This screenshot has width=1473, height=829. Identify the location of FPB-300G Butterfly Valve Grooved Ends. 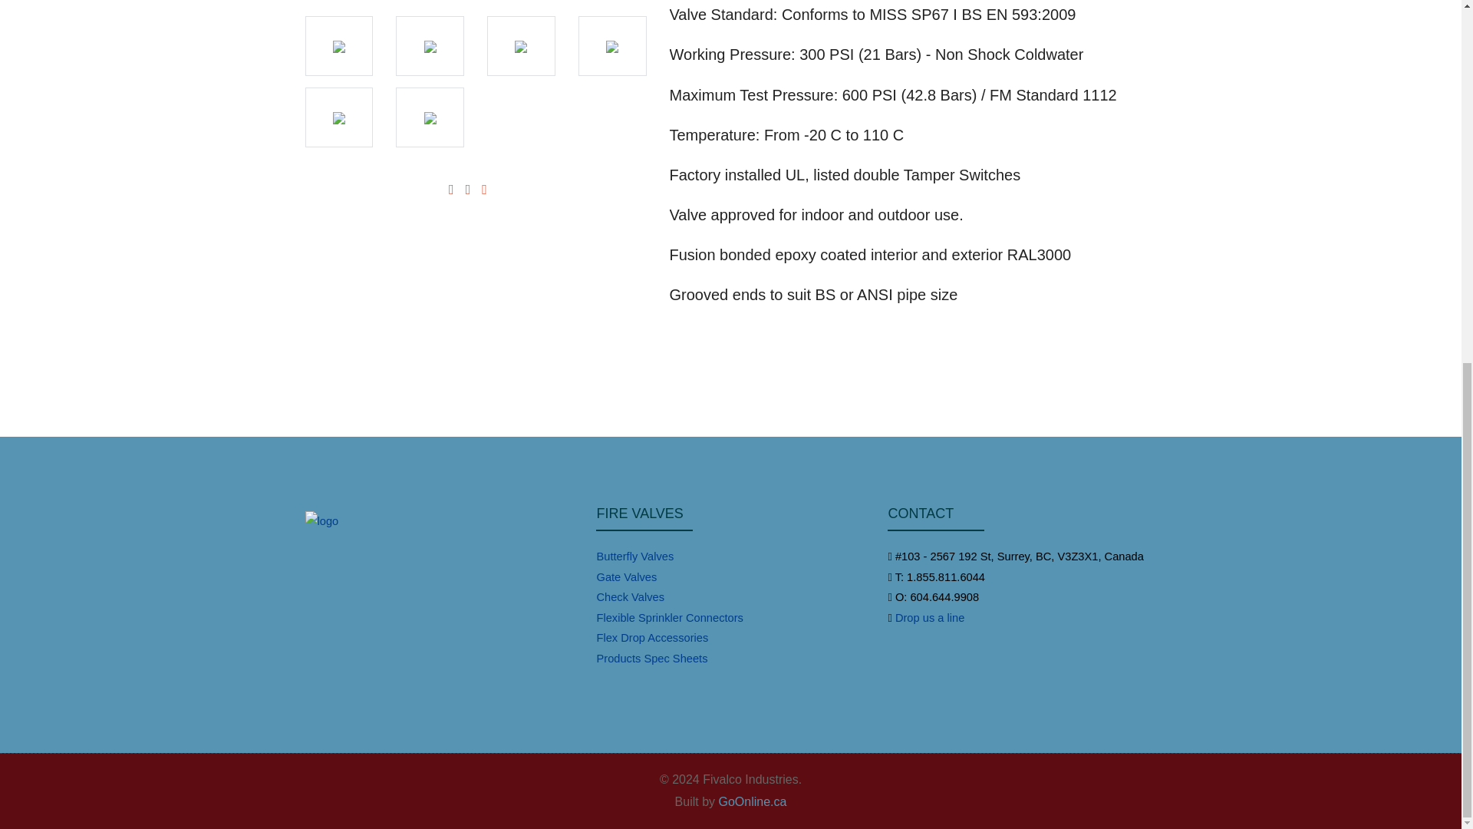
(338, 117).